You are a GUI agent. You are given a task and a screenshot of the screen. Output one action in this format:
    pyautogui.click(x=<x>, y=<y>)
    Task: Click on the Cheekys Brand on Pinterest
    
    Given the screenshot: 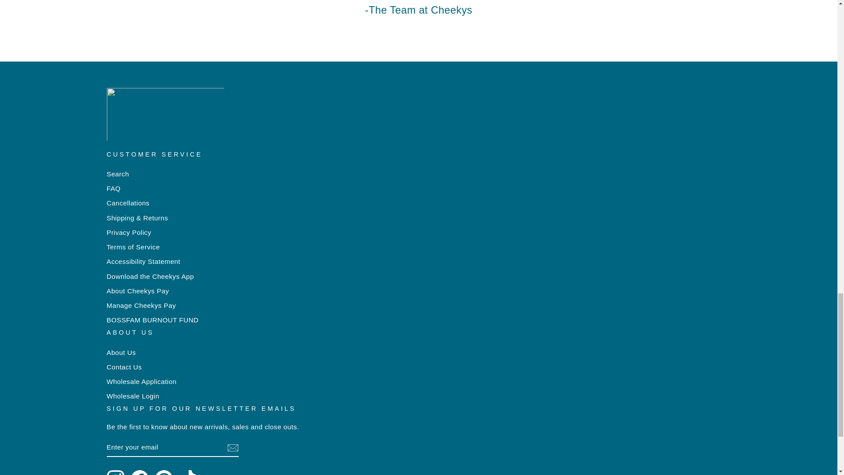 What is the action you would take?
    pyautogui.click(x=163, y=472)
    